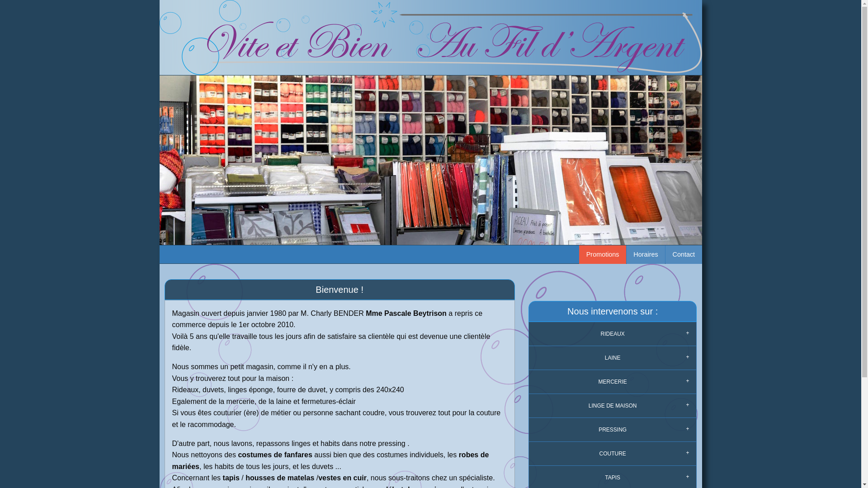  Describe the element at coordinates (613, 358) in the screenshot. I see `LAINE` at that location.